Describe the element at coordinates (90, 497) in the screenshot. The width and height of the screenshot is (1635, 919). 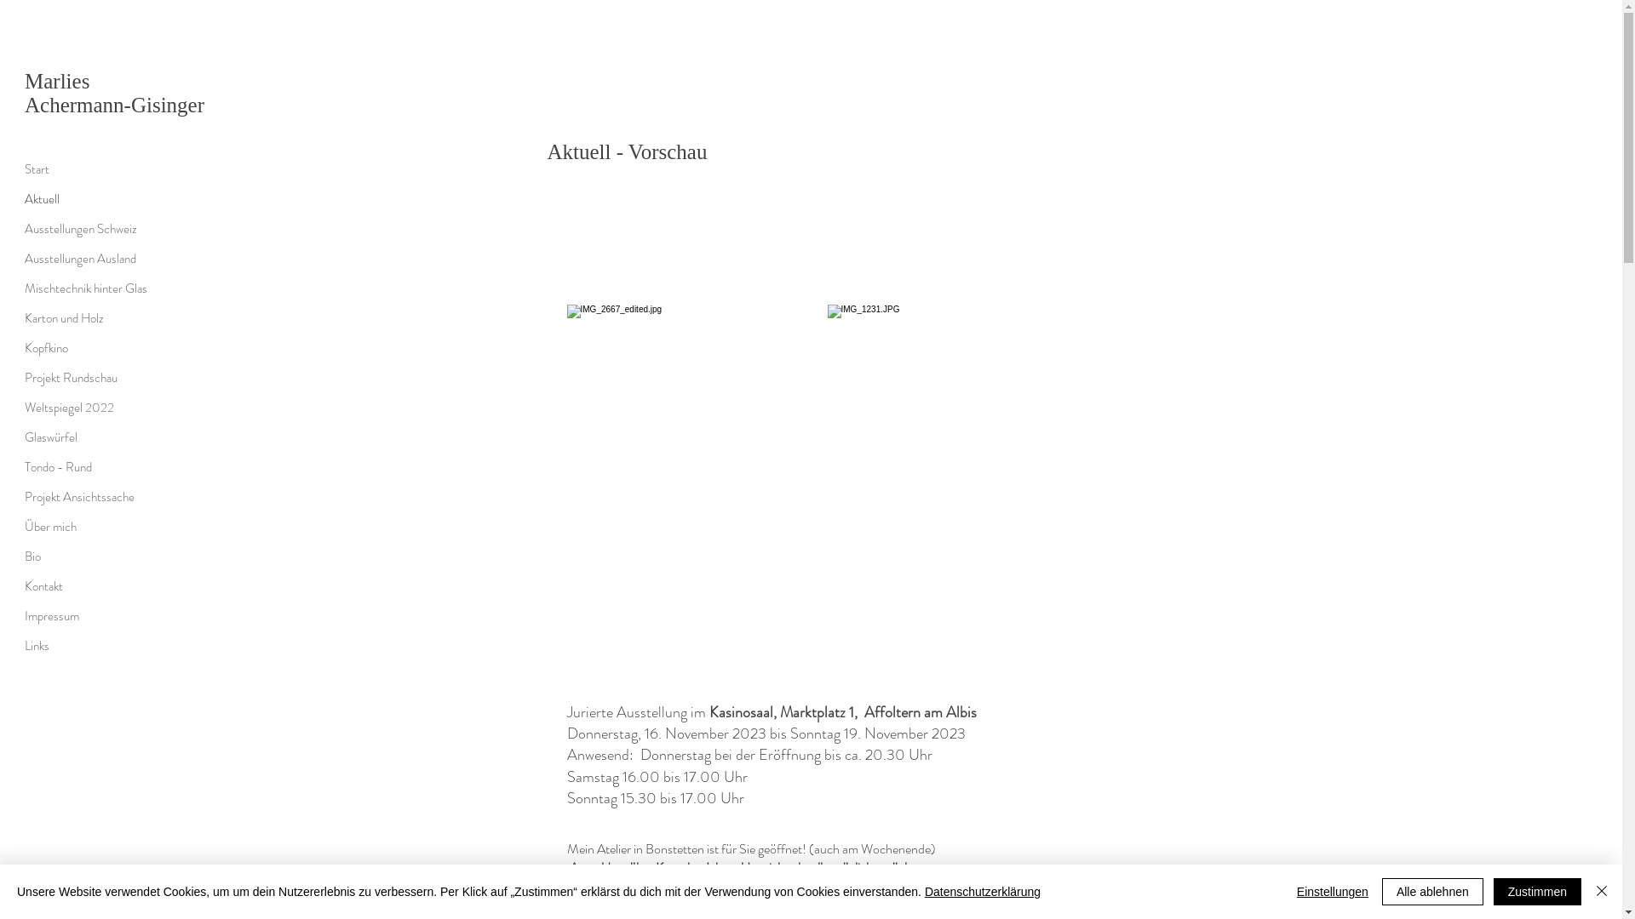
I see `Projekt Ansichtssache` at that location.